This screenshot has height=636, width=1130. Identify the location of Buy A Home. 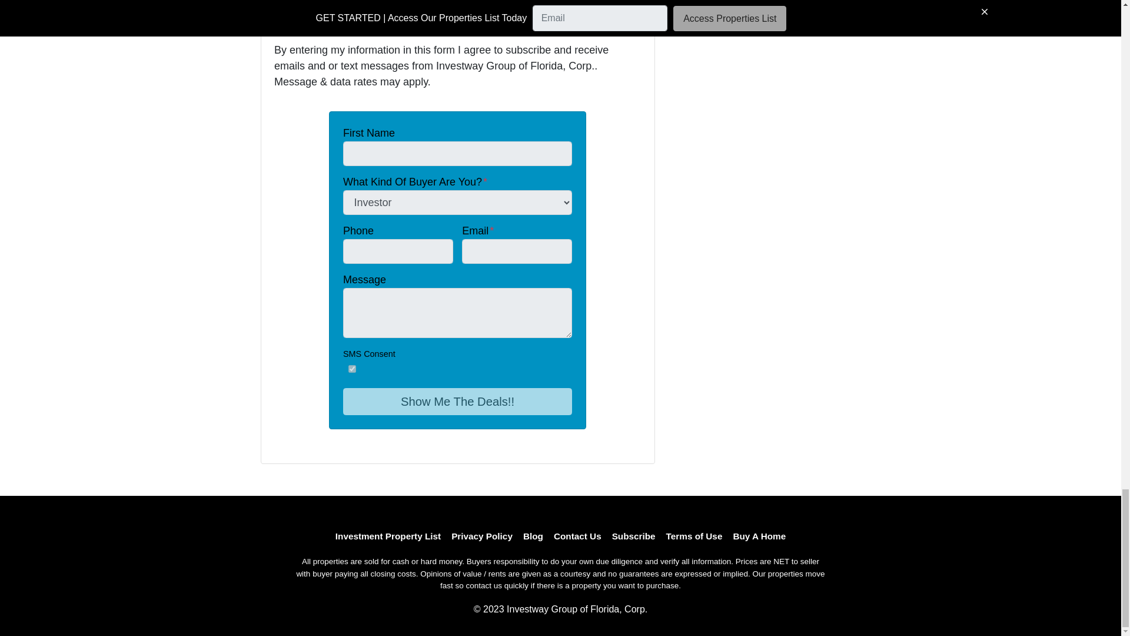
(759, 536).